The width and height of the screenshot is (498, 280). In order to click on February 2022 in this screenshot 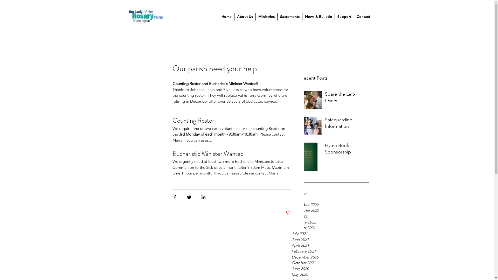, I will do `click(330, 222)`.